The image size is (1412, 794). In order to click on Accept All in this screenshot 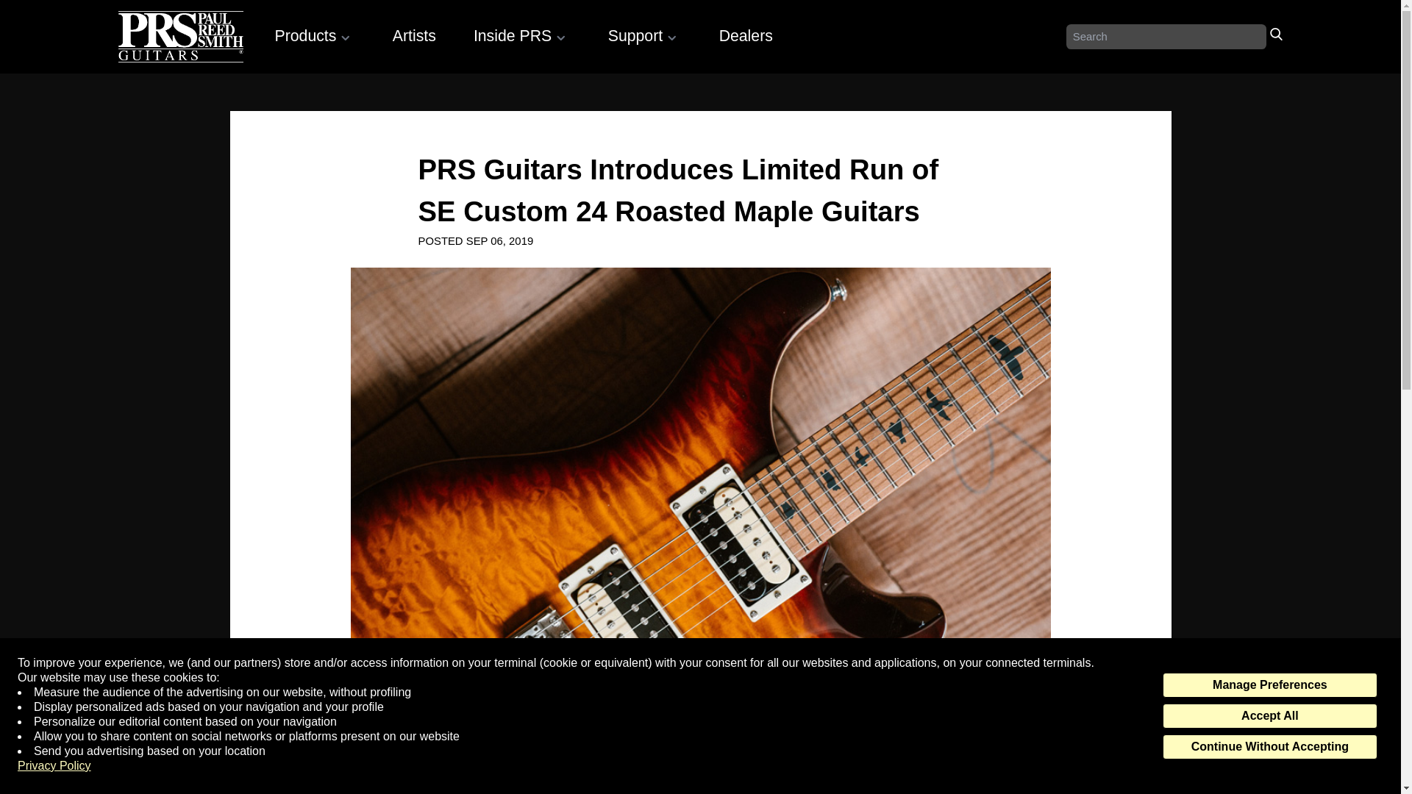, I will do `click(1269, 716)`.